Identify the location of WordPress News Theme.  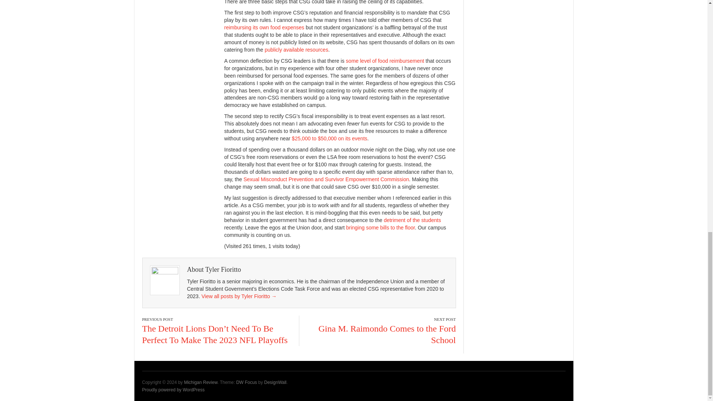
(246, 382).